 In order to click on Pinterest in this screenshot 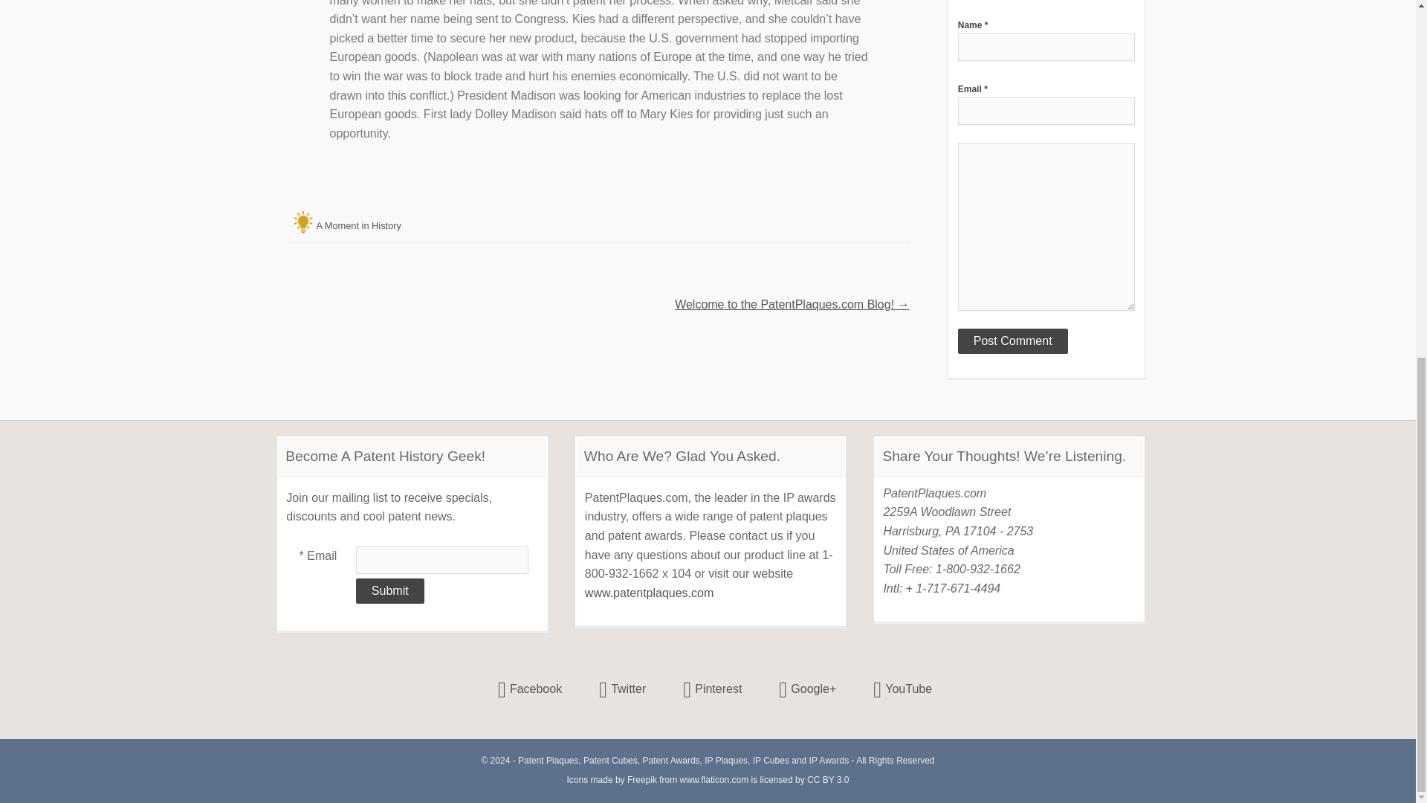, I will do `click(712, 689)`.